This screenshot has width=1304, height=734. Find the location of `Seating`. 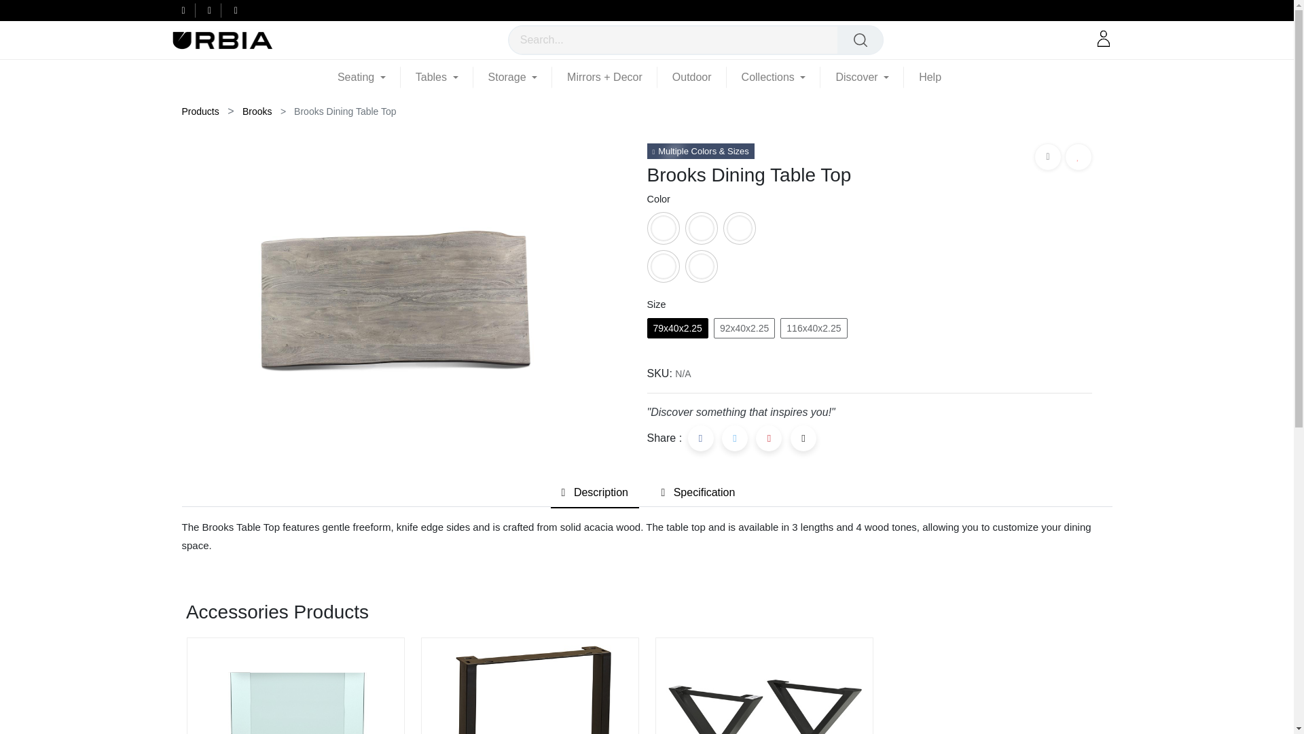

Seating is located at coordinates (369, 77).